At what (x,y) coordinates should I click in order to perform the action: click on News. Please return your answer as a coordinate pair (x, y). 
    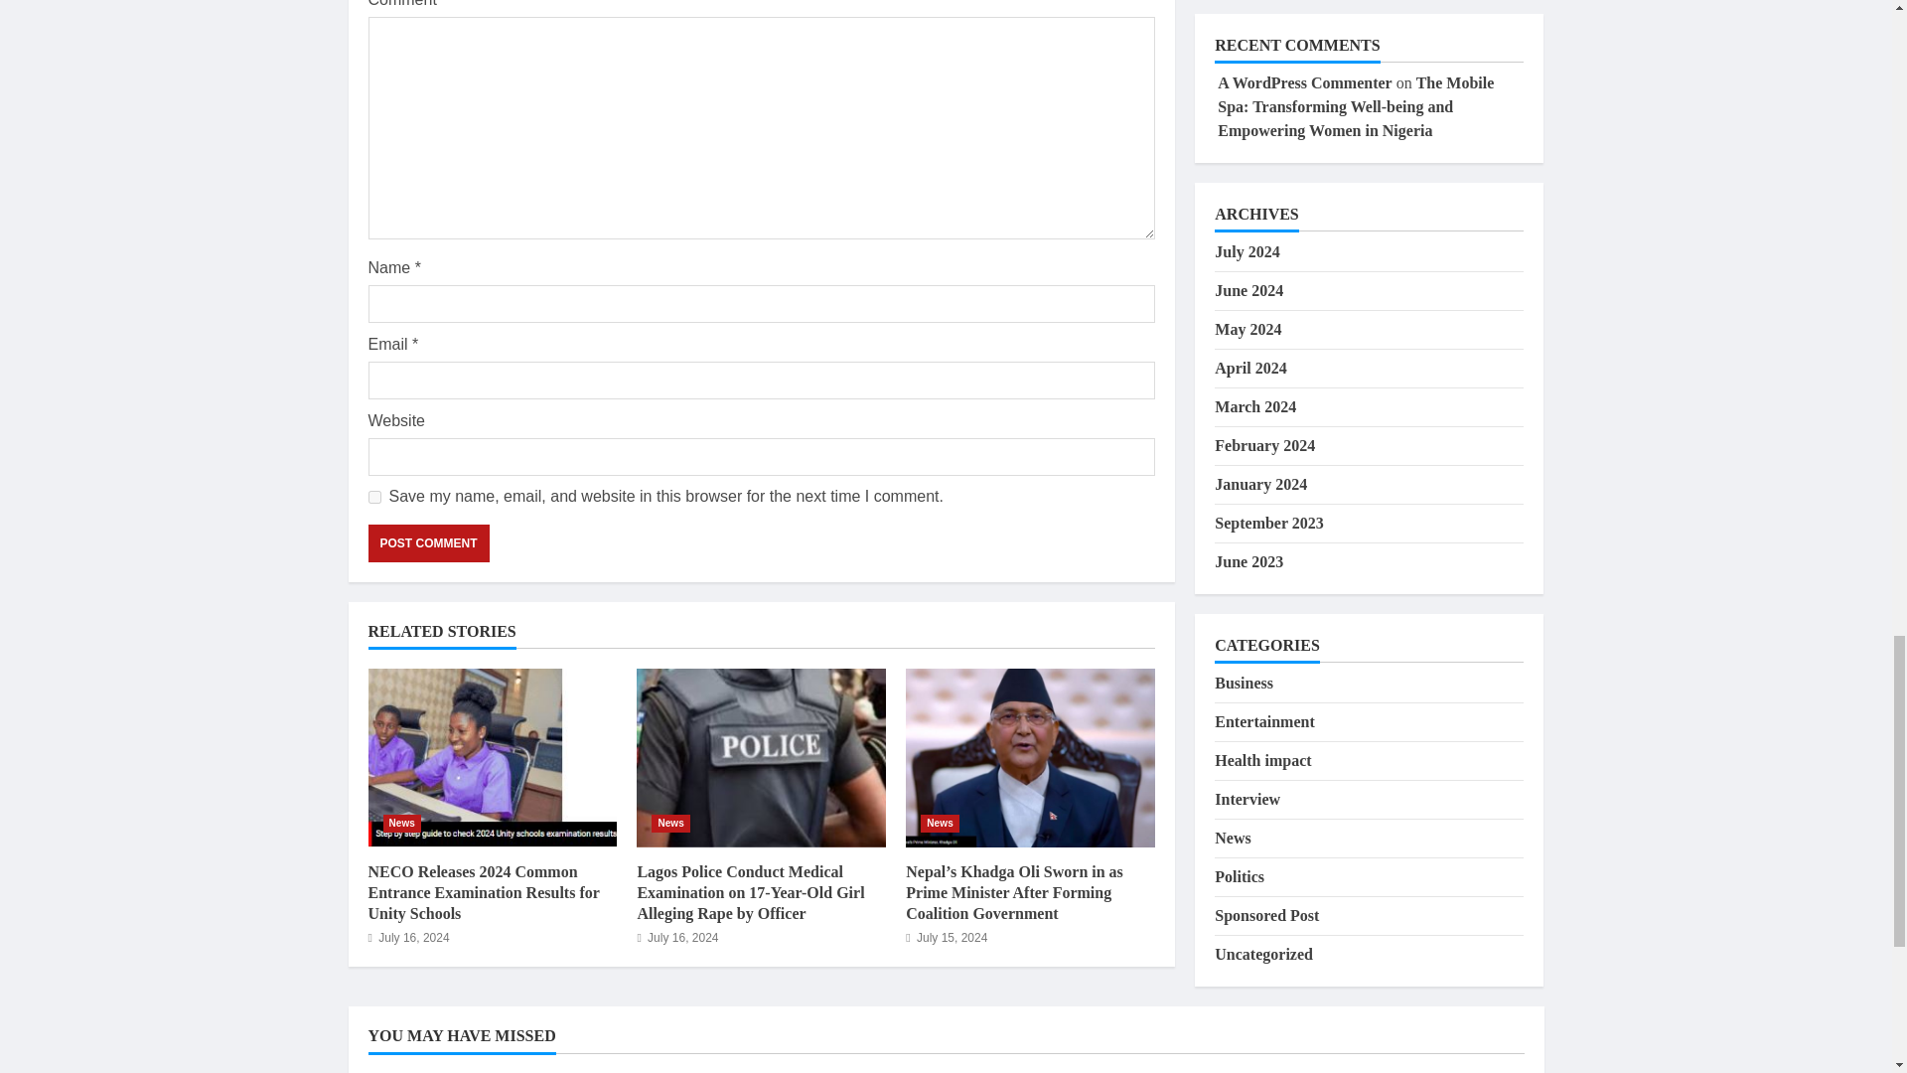
    Looking at the image, I should click on (940, 823).